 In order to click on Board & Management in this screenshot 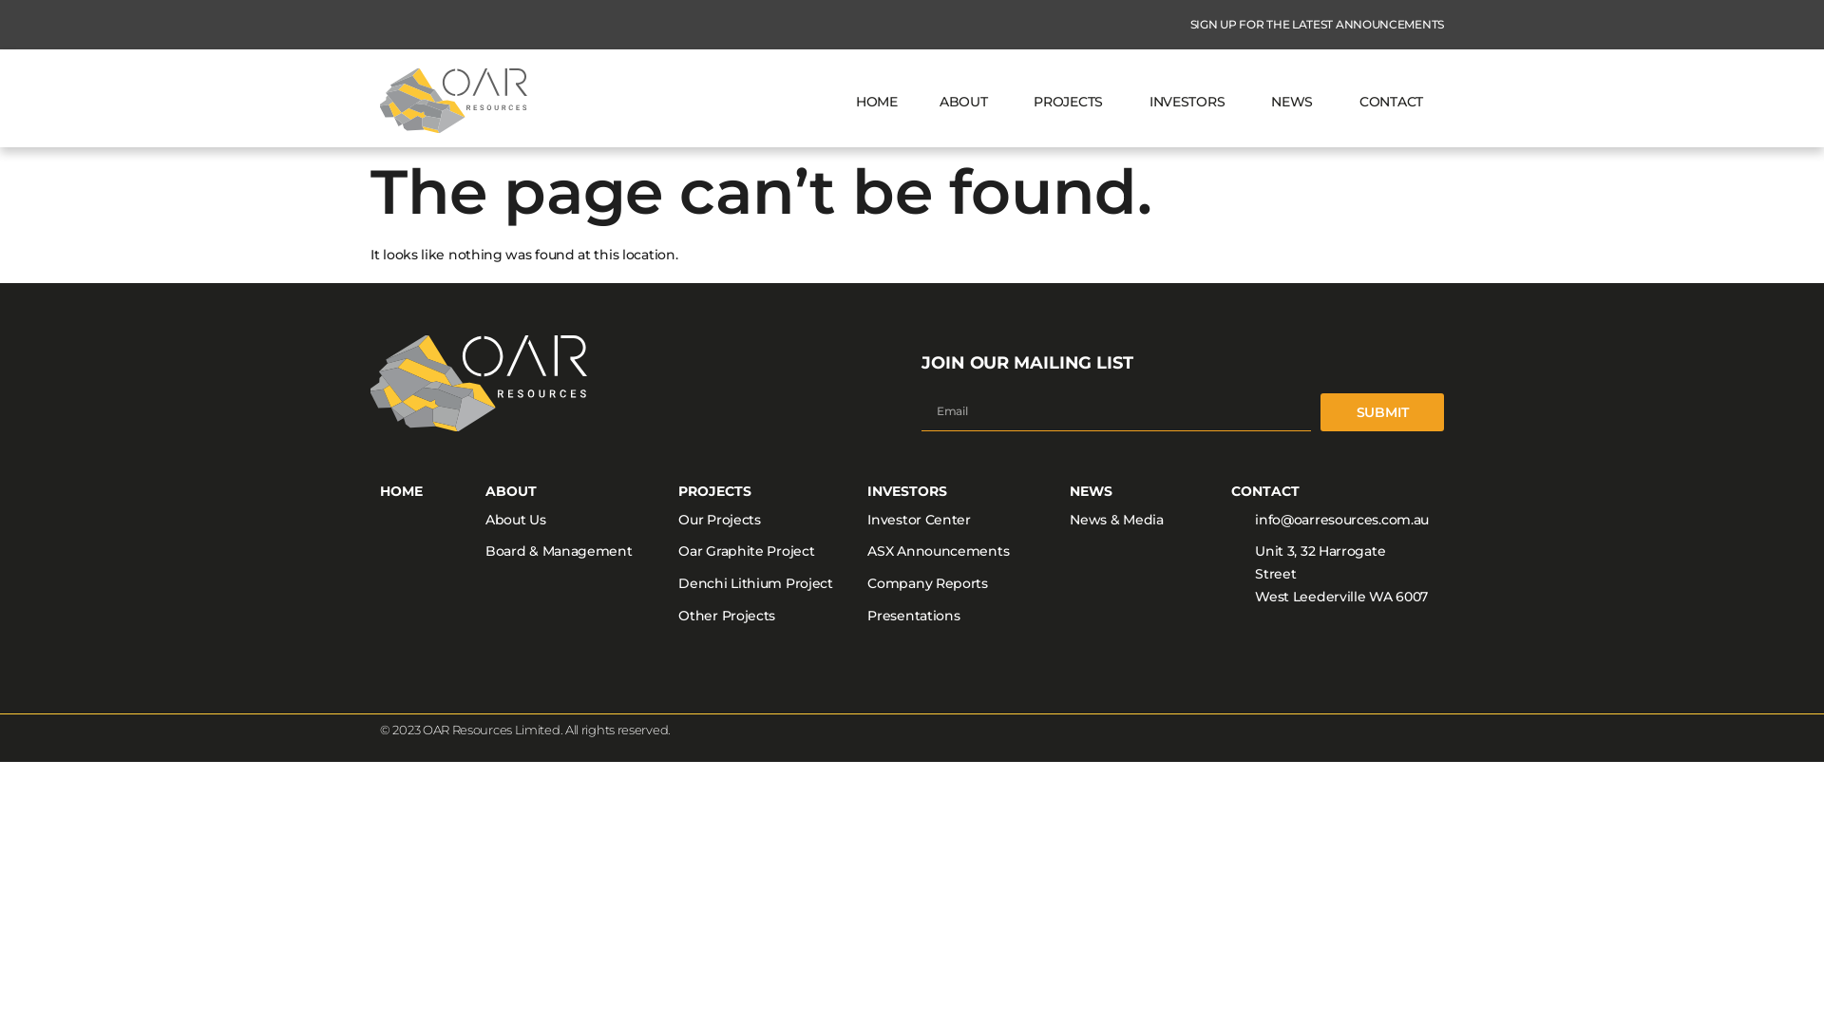, I will do `click(581, 552)`.